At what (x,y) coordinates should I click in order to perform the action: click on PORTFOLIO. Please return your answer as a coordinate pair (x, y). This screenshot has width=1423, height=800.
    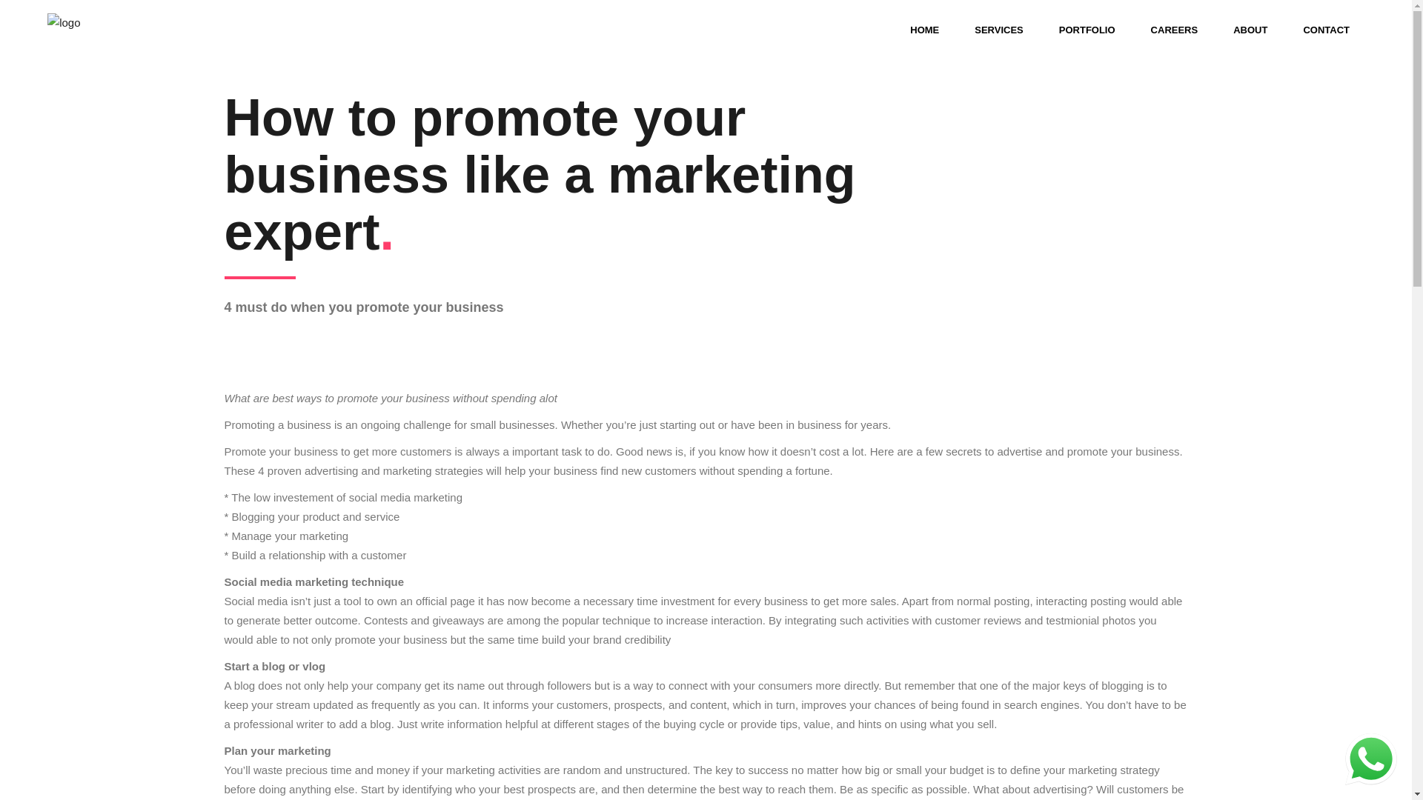
    Looking at the image, I should click on (1087, 30).